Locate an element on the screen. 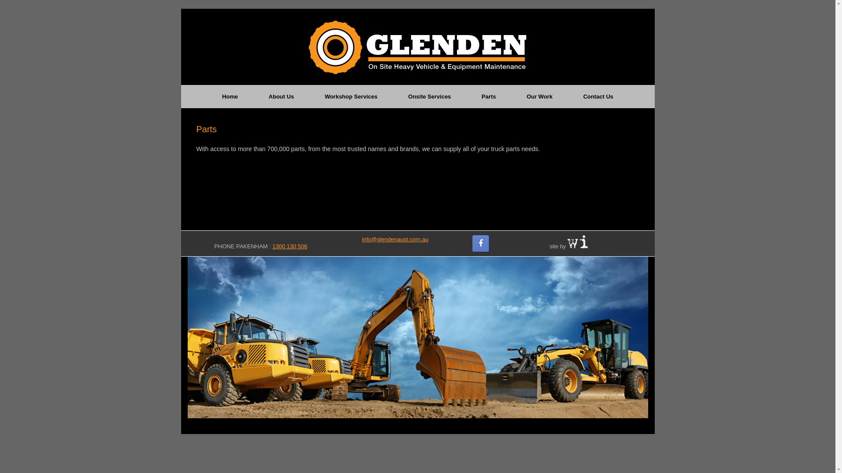 This screenshot has height=473, width=842. Home is located at coordinates (230, 96).